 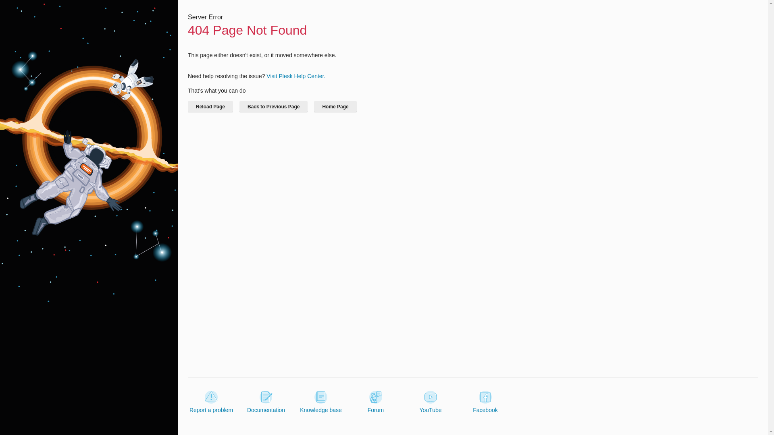 I want to click on Knowledge base, so click(x=321, y=402).